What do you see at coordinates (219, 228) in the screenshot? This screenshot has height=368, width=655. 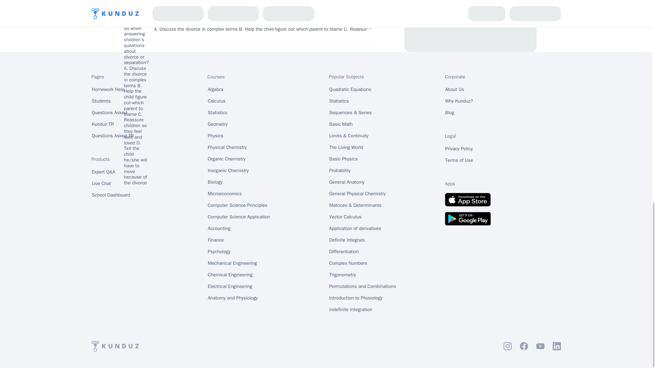 I see `Accounting` at bounding box center [219, 228].